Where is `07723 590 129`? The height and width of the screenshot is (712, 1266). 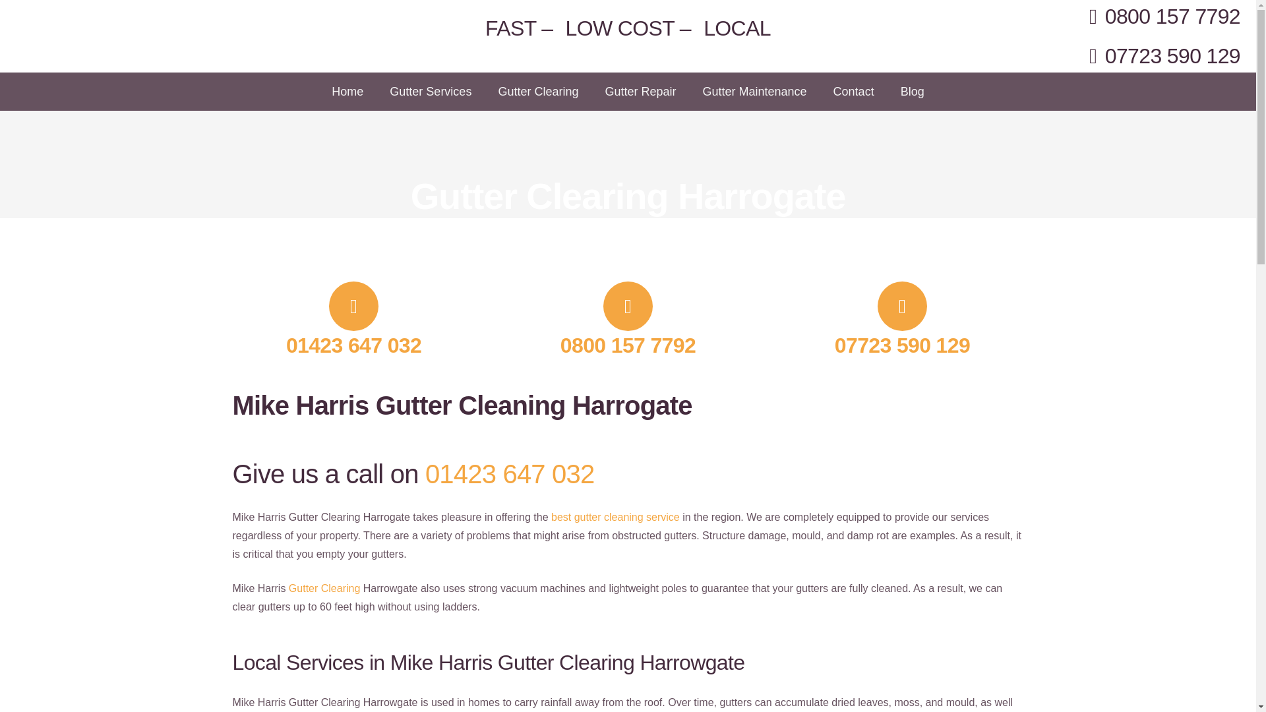
07723 590 129 is located at coordinates (902, 345).